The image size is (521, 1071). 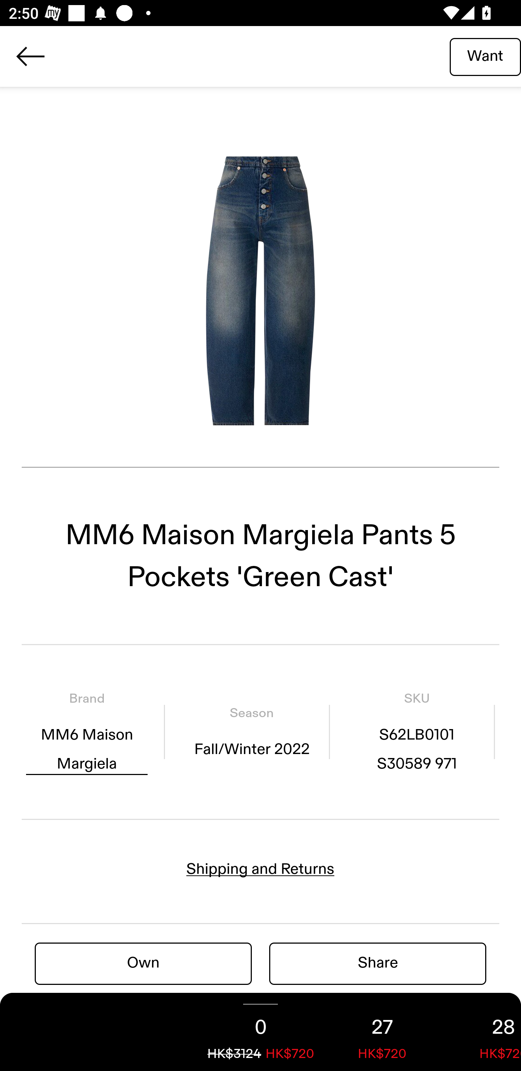 What do you see at coordinates (87, 731) in the screenshot?
I see `Brand MM6 Maison Margiela` at bounding box center [87, 731].